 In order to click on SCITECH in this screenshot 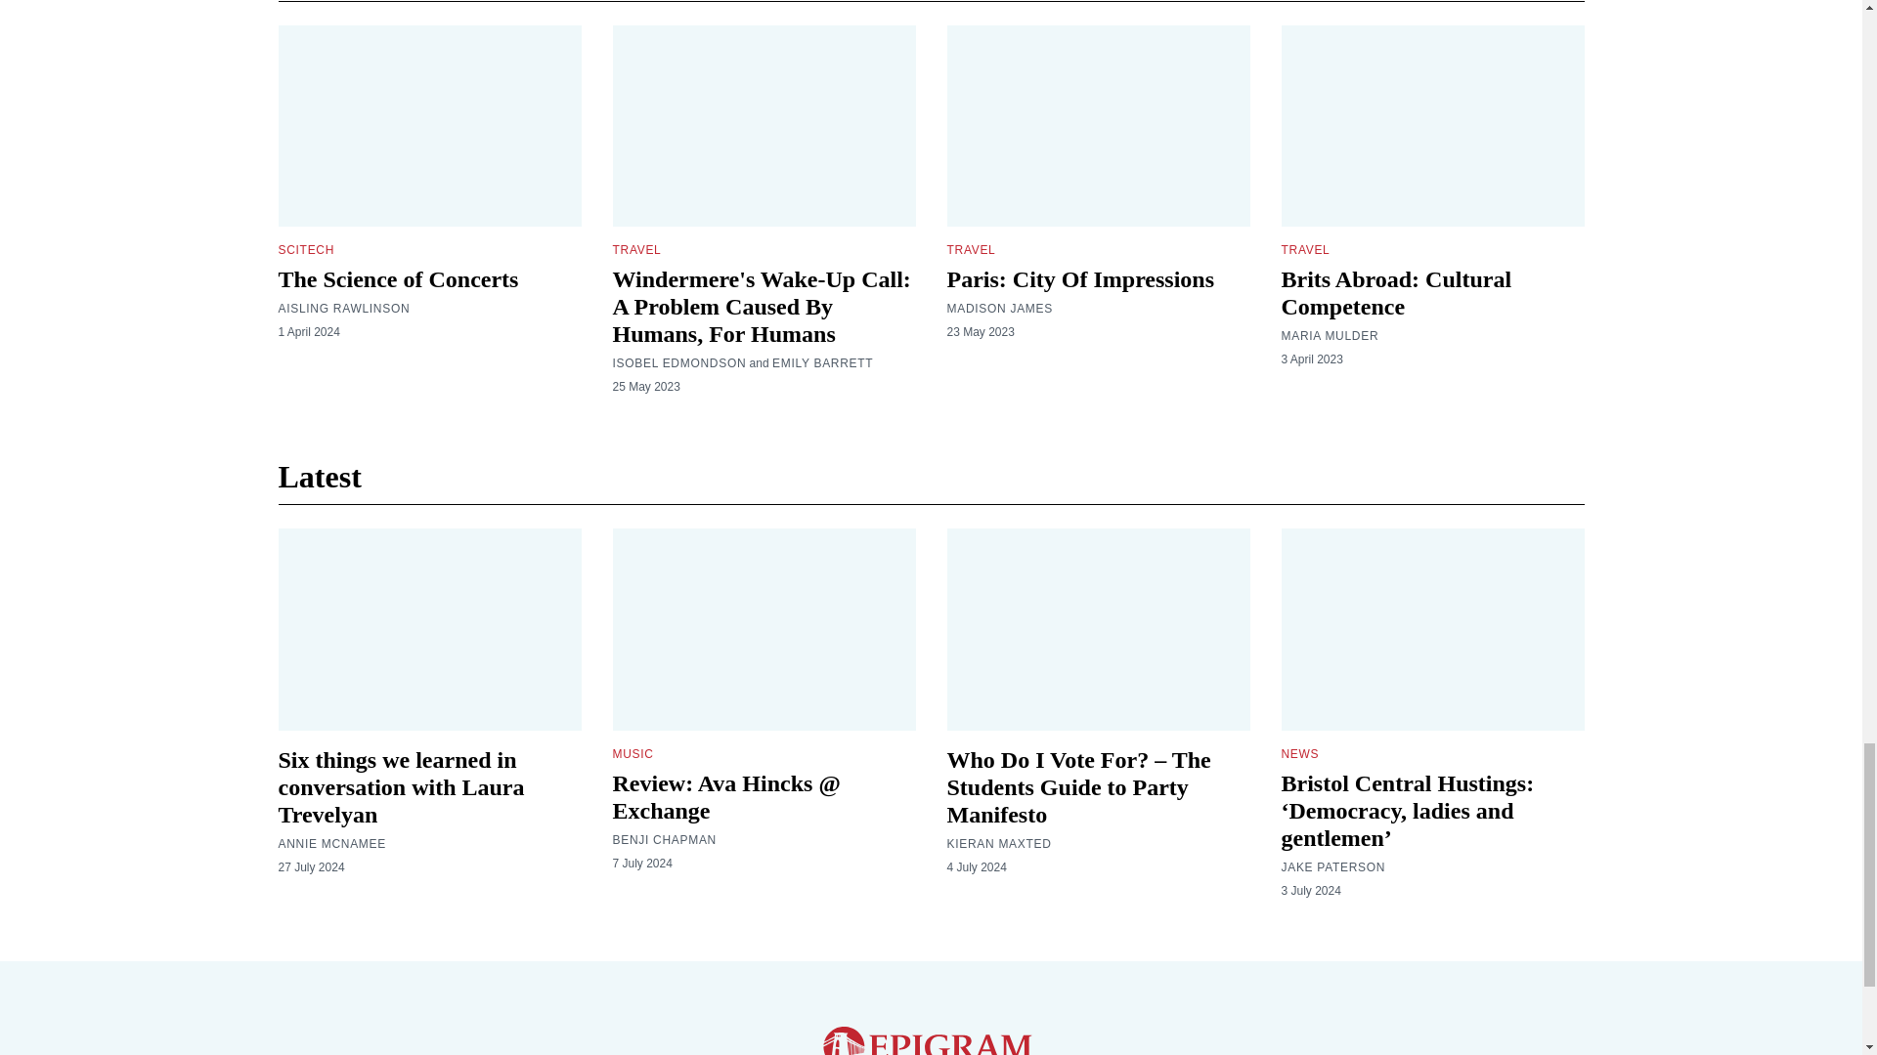, I will do `click(305, 250)`.